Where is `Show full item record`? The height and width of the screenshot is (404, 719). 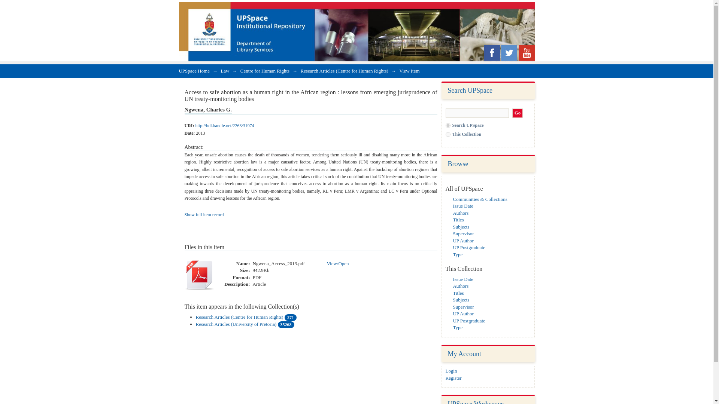 Show full item record is located at coordinates (204, 215).